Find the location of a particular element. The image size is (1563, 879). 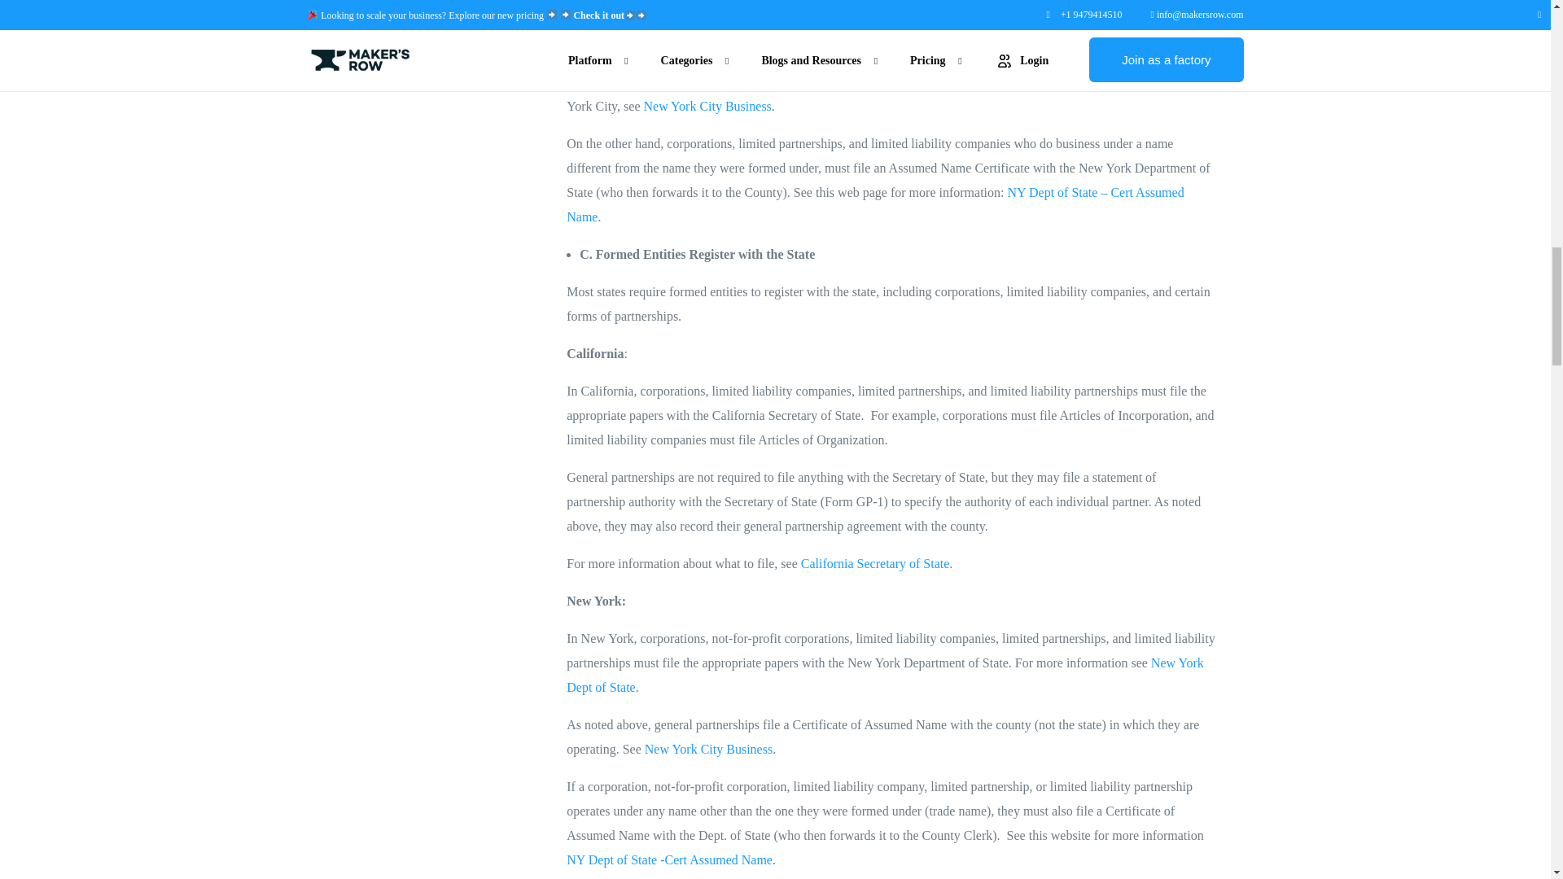

New York Dept of State is located at coordinates (884, 675).